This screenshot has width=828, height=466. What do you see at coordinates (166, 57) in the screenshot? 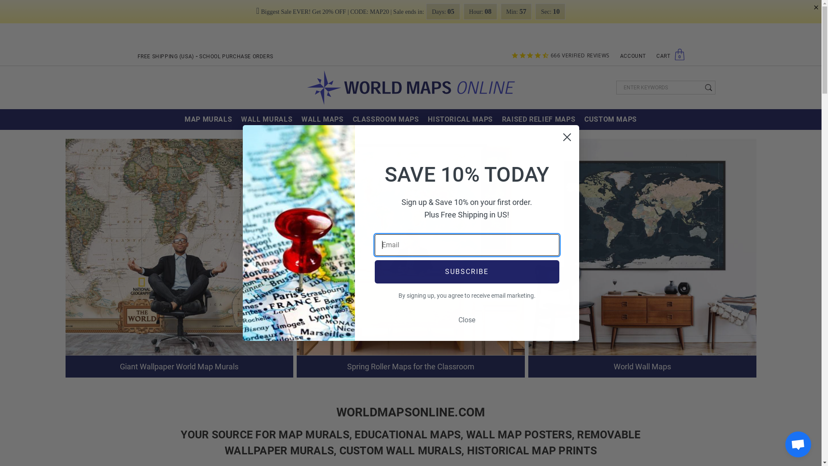
I see `FREE SHIPPING (USA)` at bounding box center [166, 57].